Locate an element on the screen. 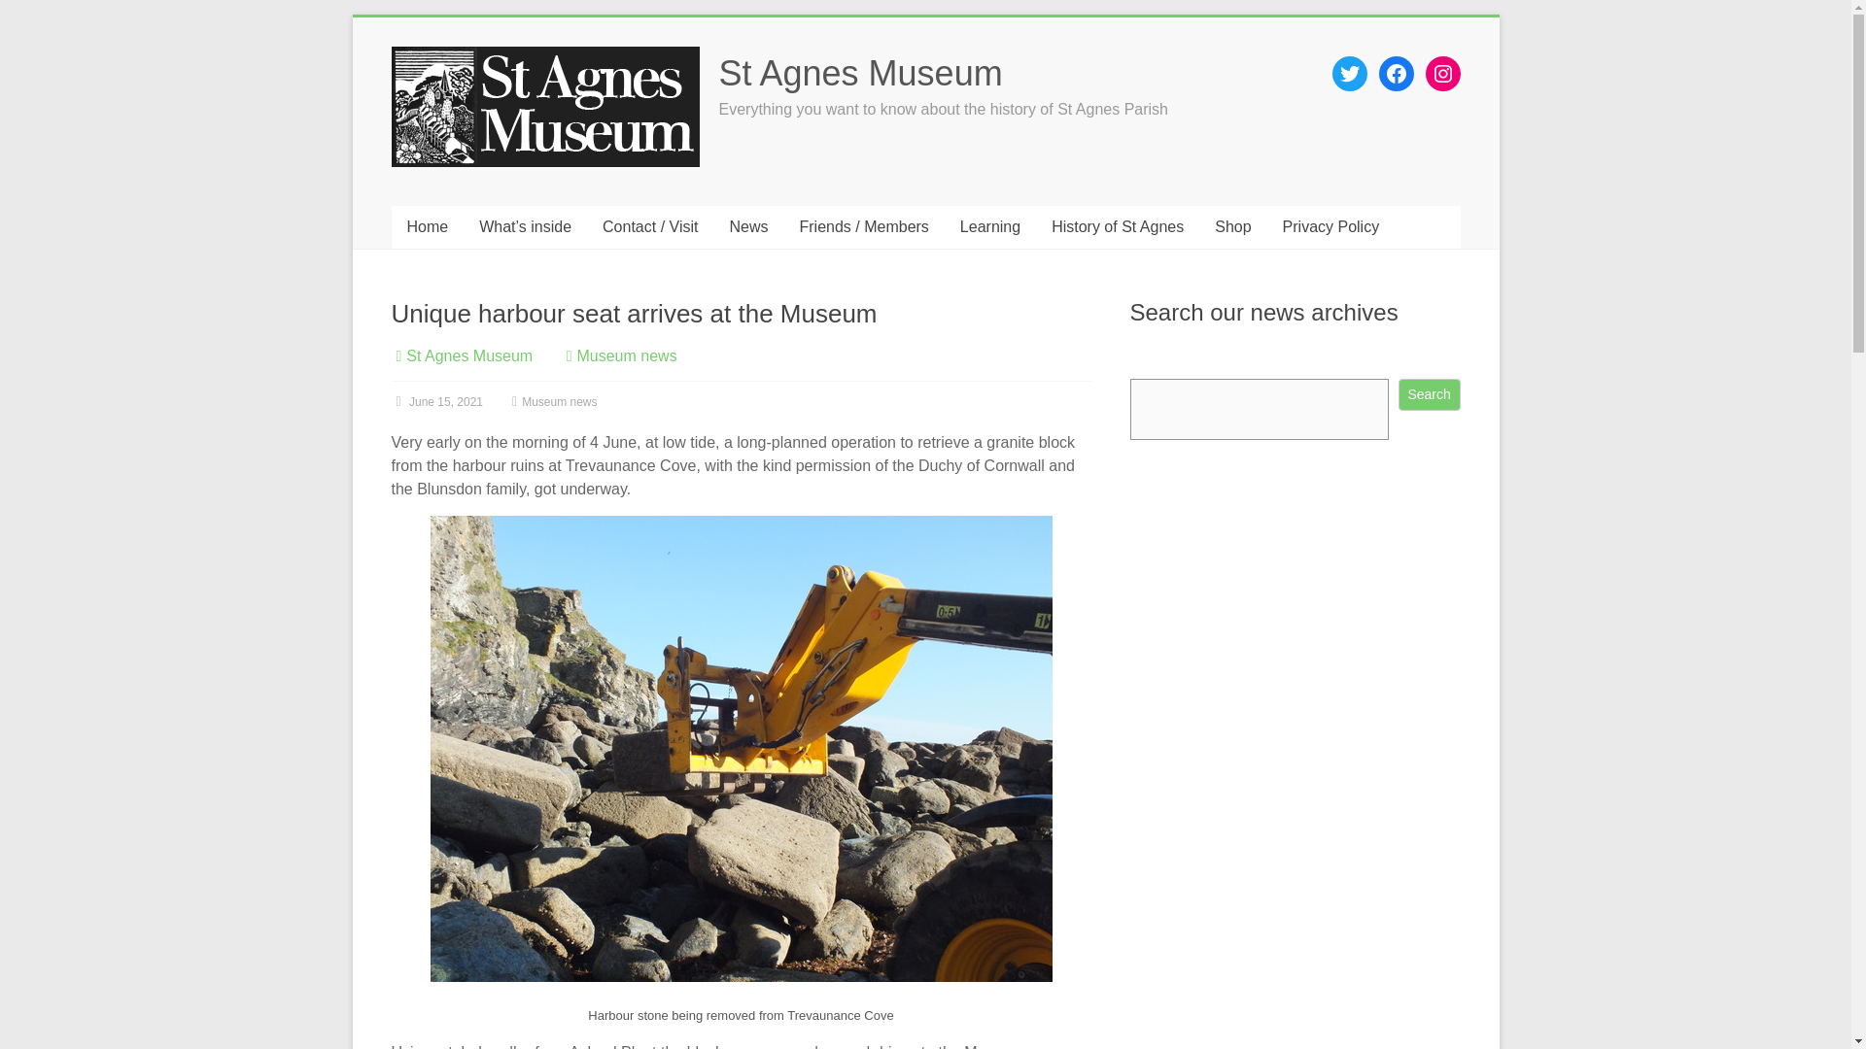 This screenshot has width=1866, height=1049. June 15, 2021 is located at coordinates (436, 402).